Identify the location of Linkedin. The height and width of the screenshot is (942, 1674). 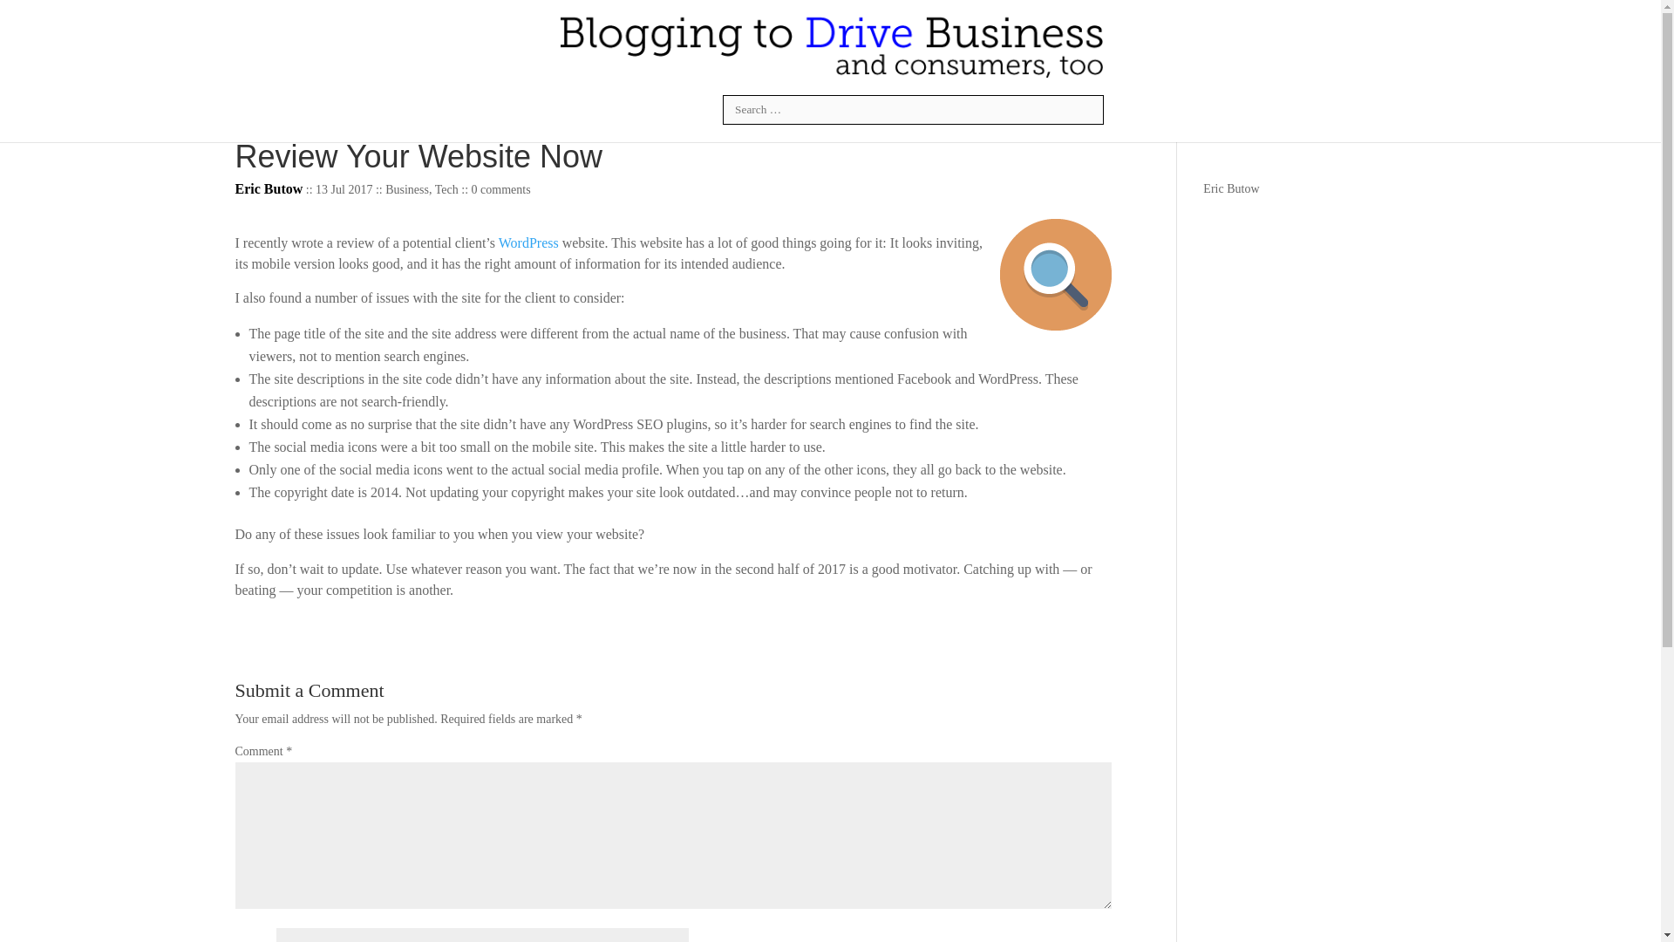
(616, 110).